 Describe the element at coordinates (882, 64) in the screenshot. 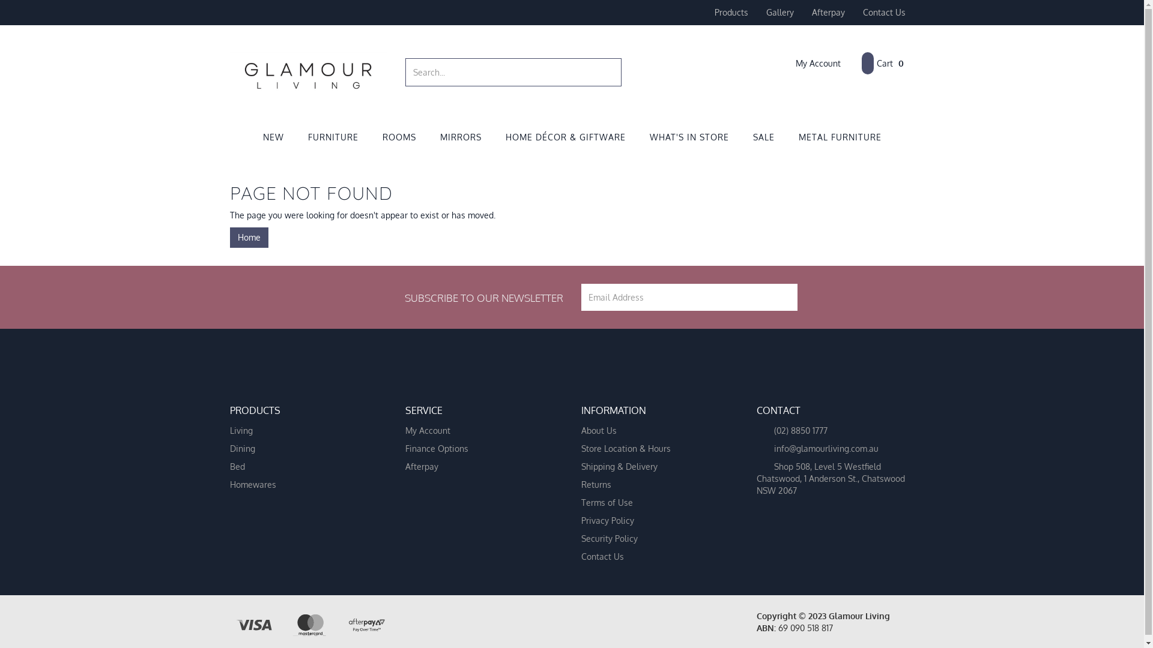

I see `Cart 0` at that location.